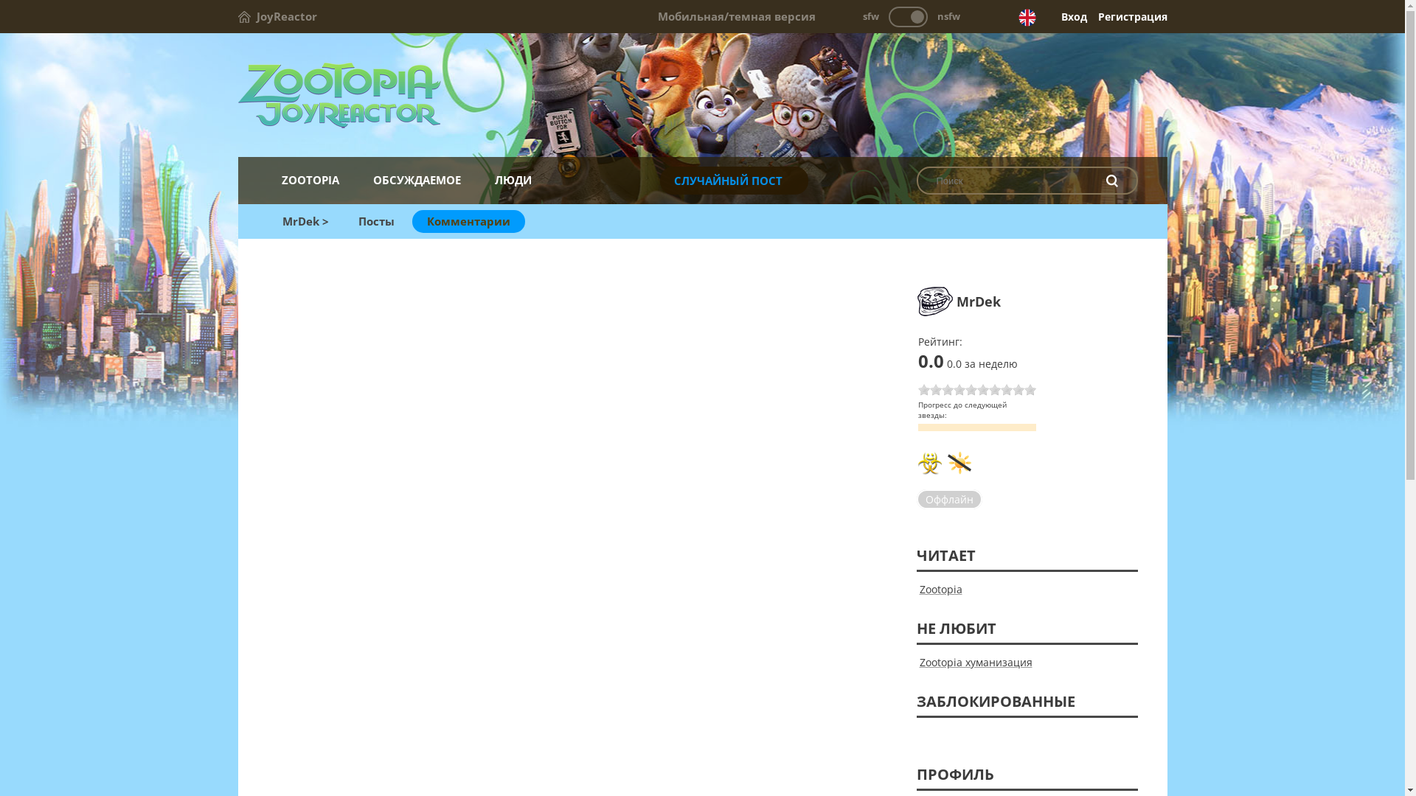  Describe the element at coordinates (940, 590) in the screenshot. I see `Zootopia` at that location.